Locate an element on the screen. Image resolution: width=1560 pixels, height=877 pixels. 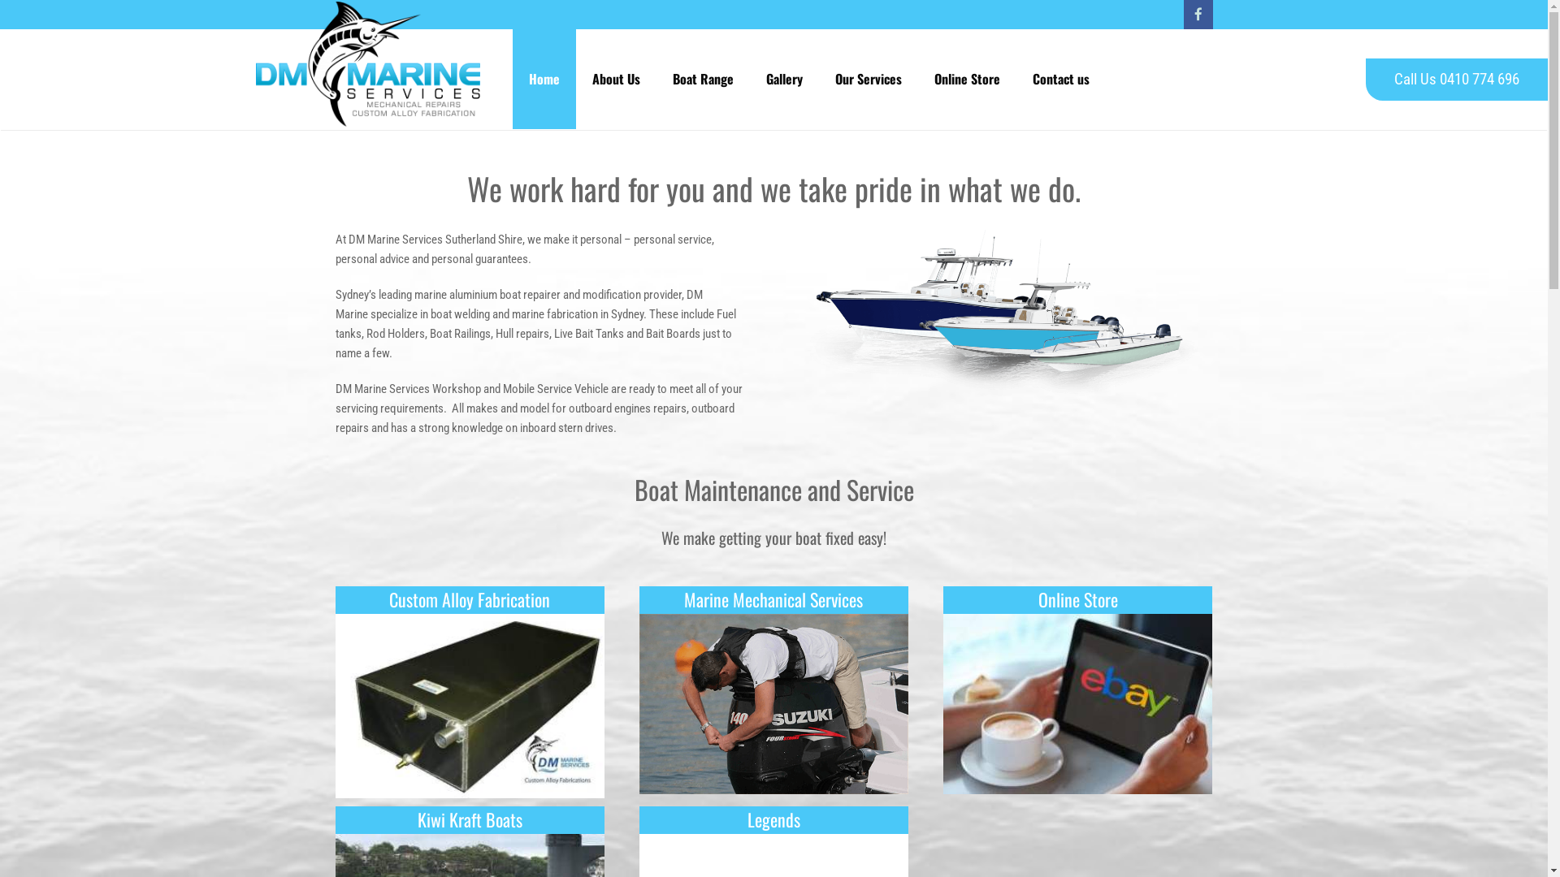
0410 774 696 is located at coordinates (1480, 80).